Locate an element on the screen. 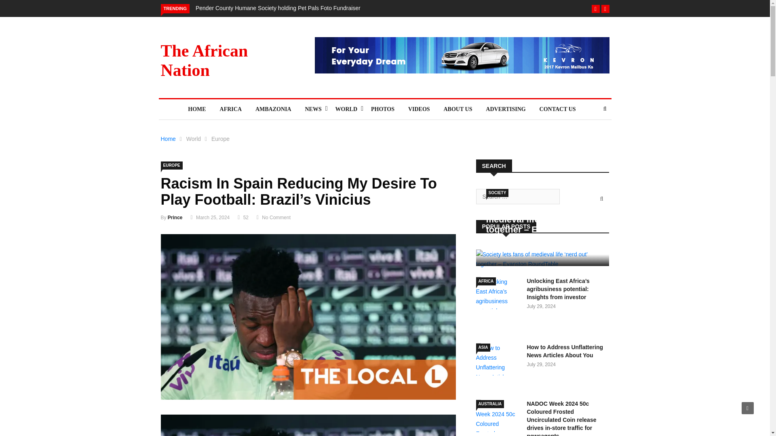 Image resolution: width=776 pixels, height=436 pixels. The African Nation is located at coordinates (205, 60).